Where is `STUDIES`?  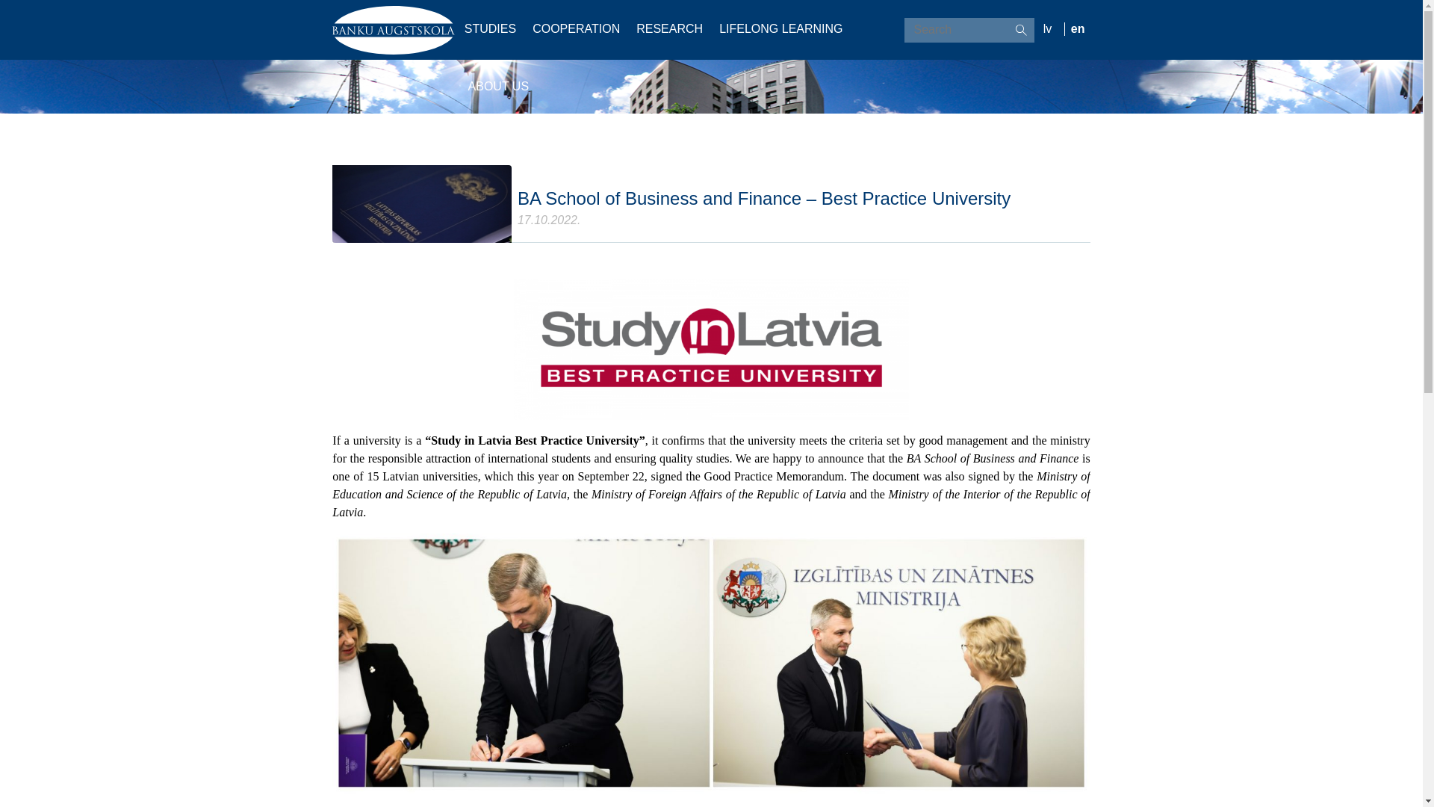 STUDIES is located at coordinates (489, 28).